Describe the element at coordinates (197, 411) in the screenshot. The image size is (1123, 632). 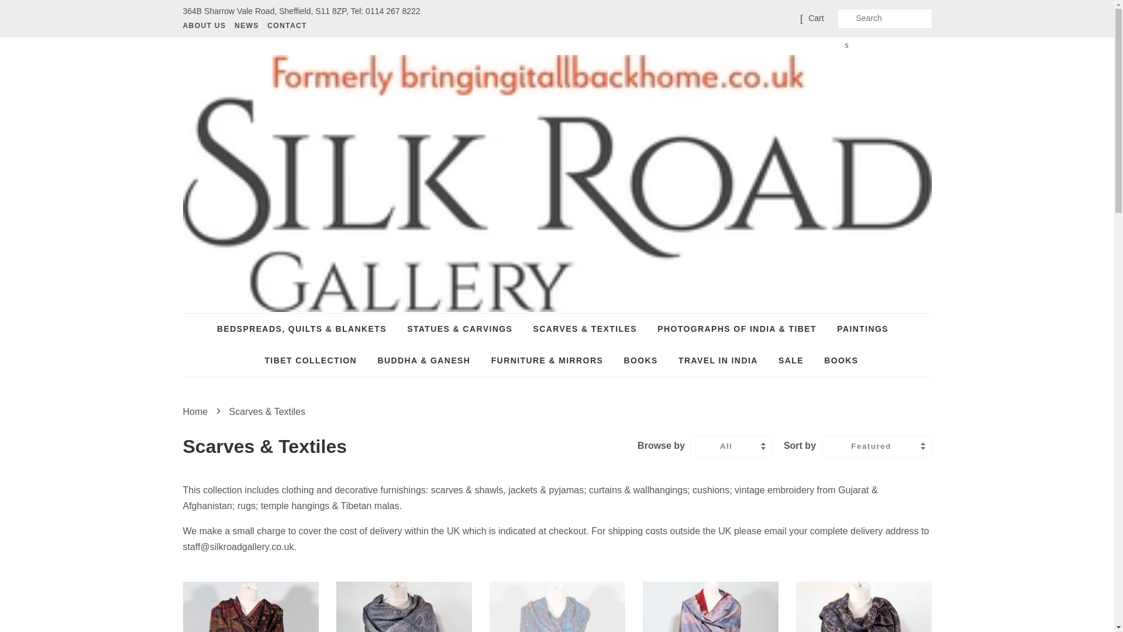
I see `Home` at that location.